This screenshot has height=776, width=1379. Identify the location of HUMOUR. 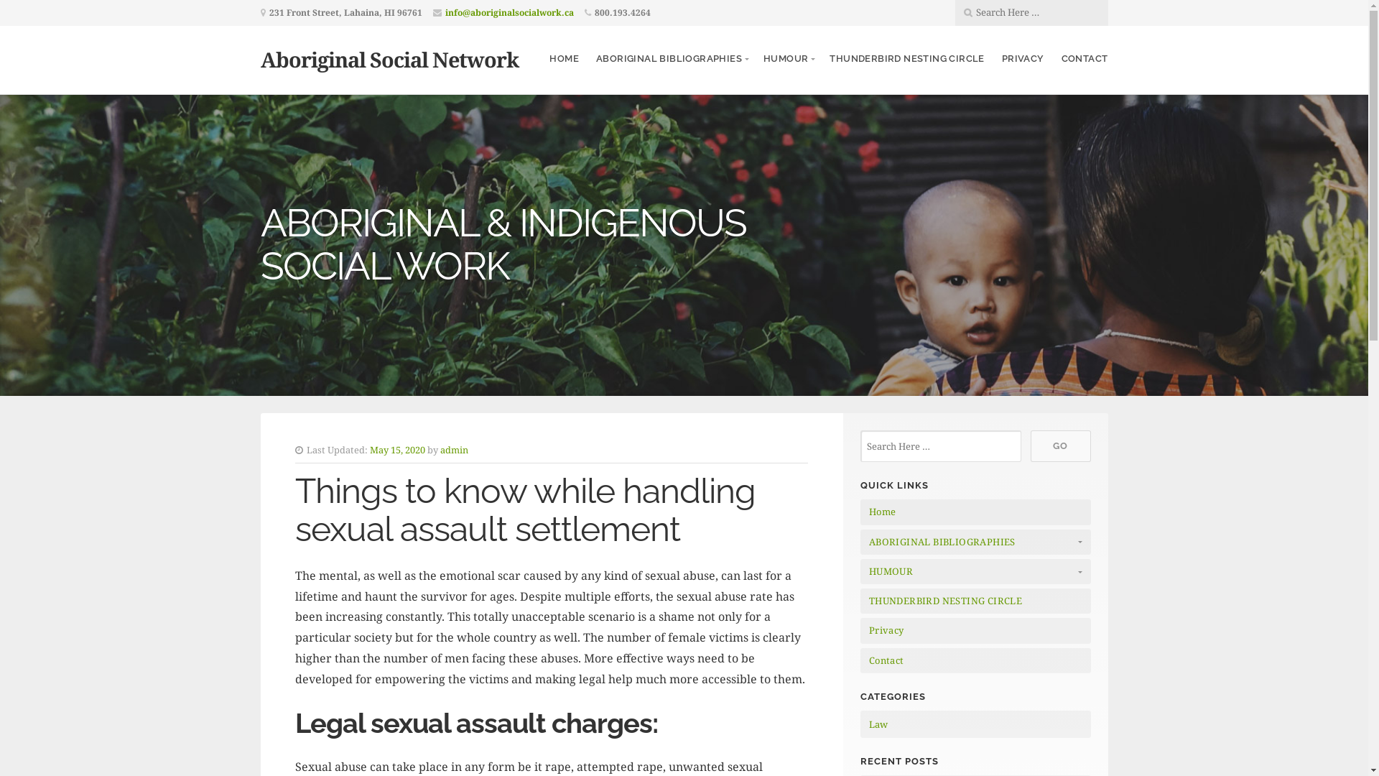
(788, 59).